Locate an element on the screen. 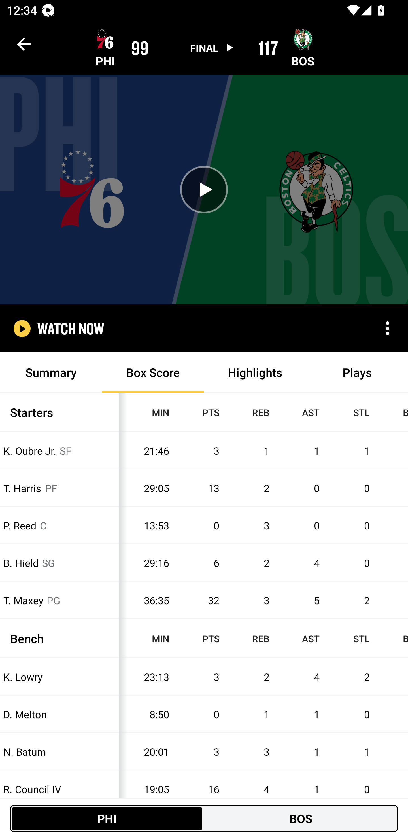 The height and width of the screenshot is (839, 408). Navigate up is located at coordinates (24, 44).